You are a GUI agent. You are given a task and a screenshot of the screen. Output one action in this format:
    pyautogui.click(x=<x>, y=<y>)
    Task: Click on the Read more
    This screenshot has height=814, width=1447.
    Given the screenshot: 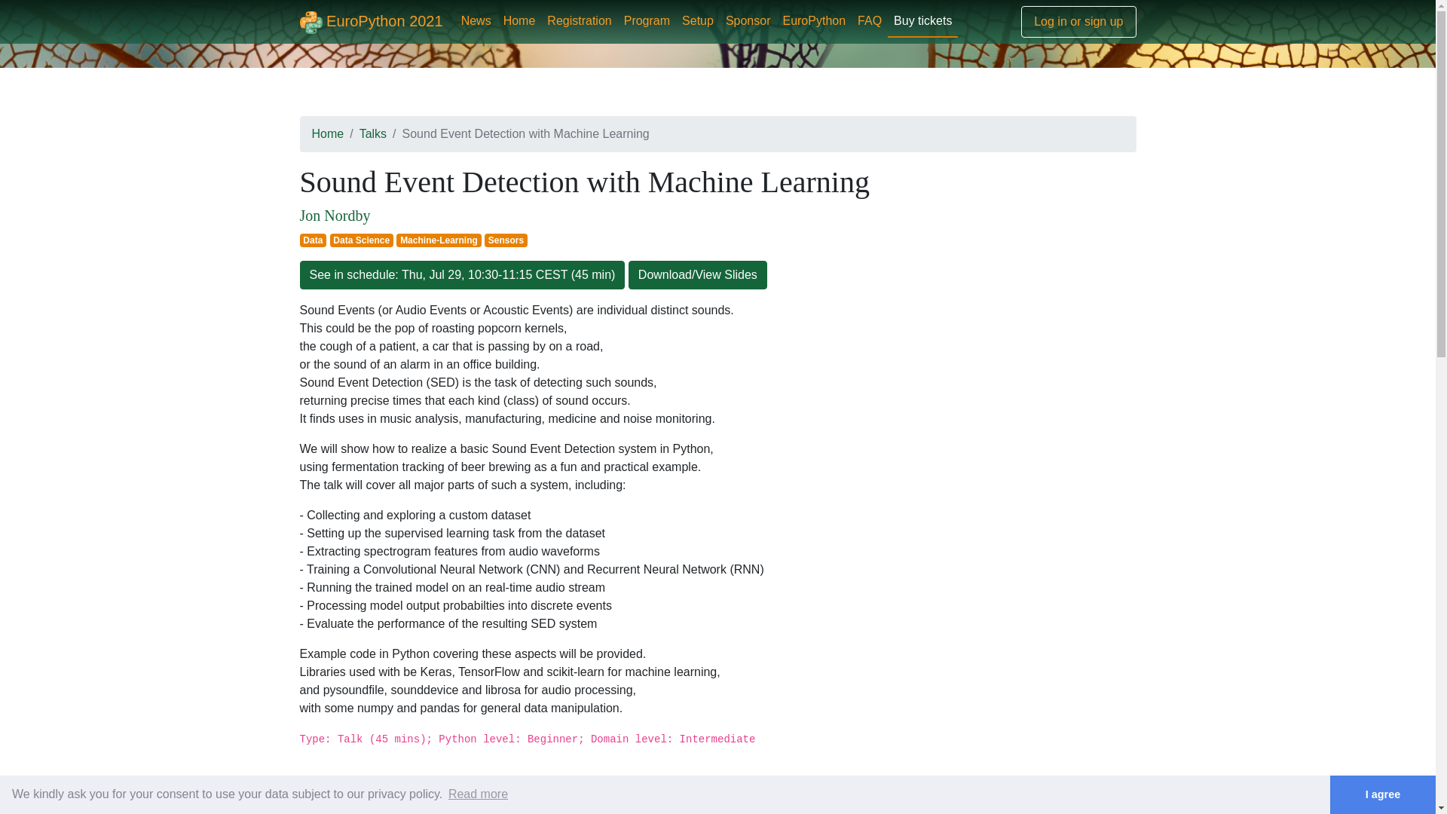 What is the action you would take?
    pyautogui.click(x=478, y=794)
    